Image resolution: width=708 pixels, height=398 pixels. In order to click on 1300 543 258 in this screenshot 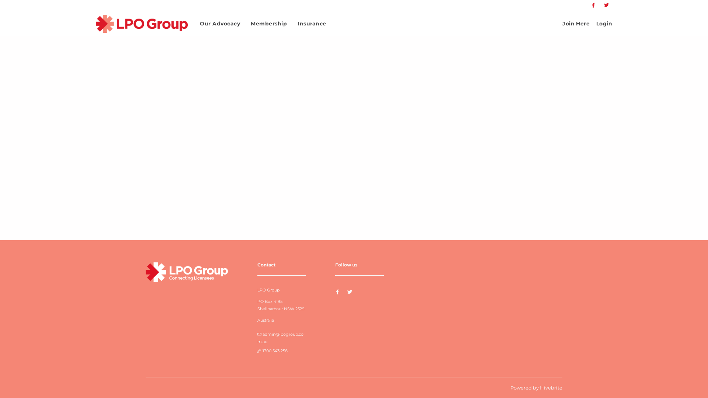, I will do `click(275, 351)`.